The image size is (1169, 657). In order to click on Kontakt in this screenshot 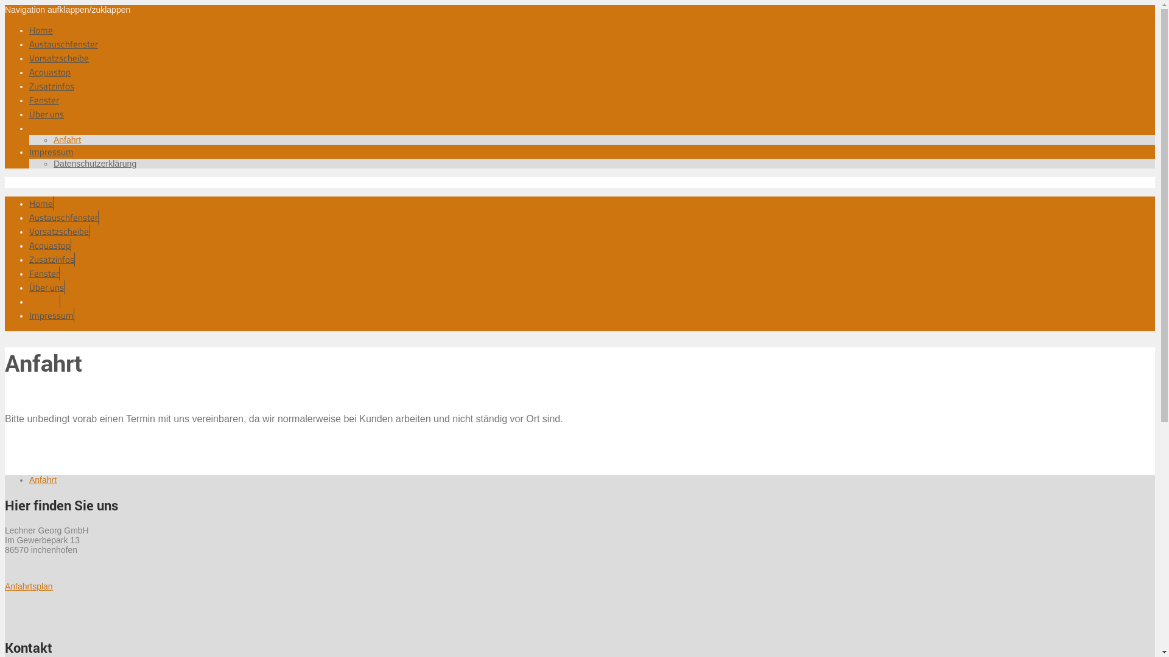, I will do `click(44, 128)`.